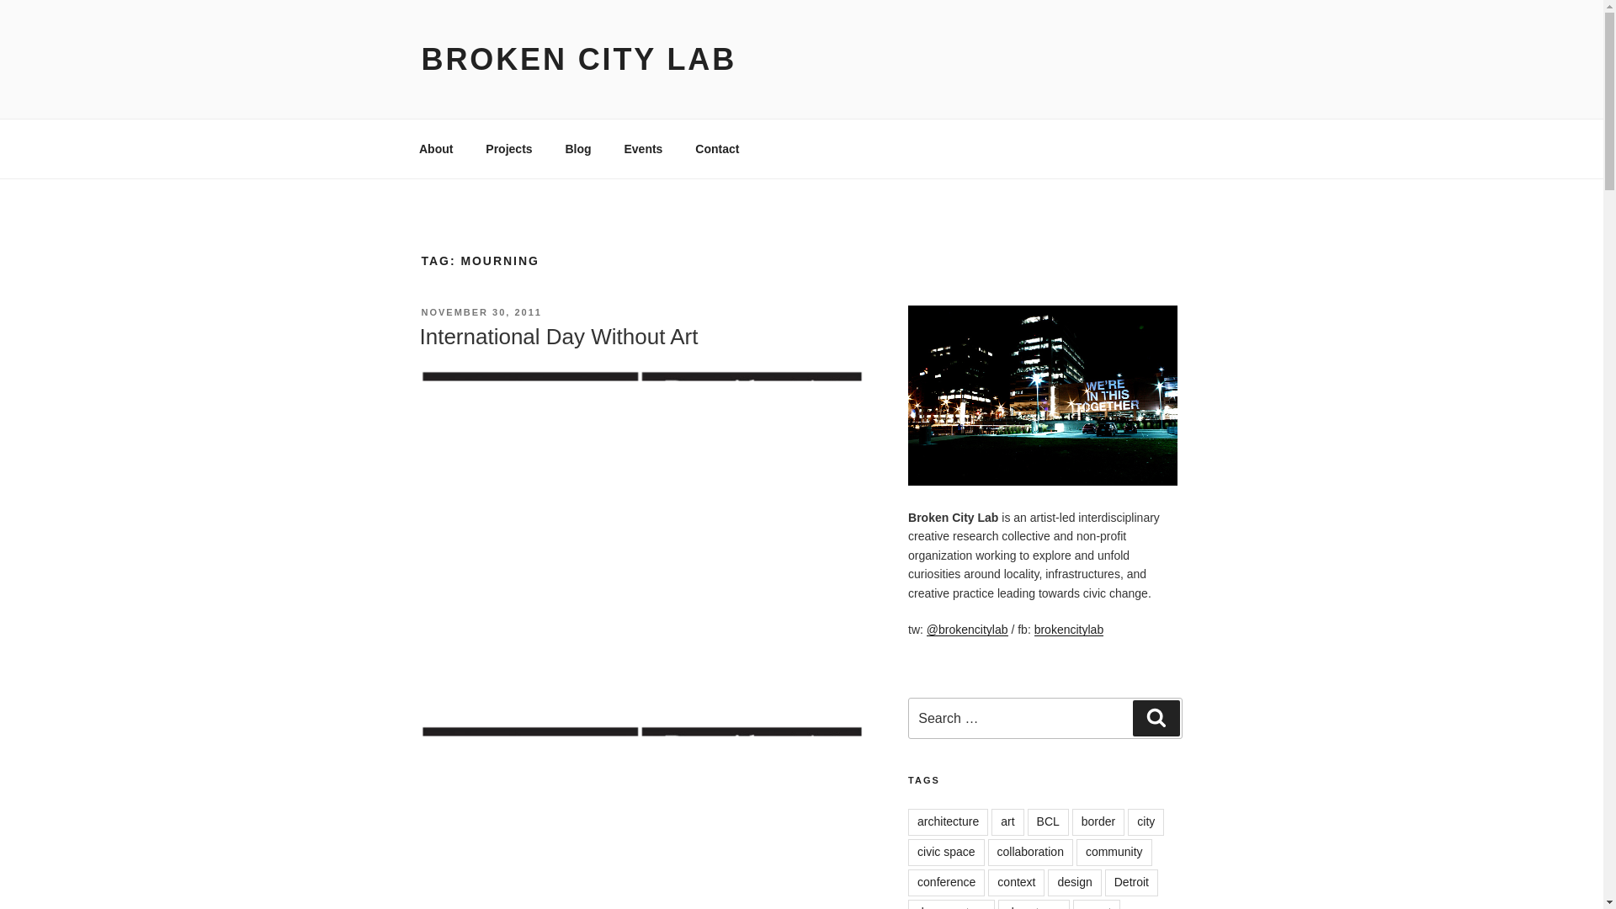  What do you see at coordinates (1034, 904) in the screenshot?
I see `downtown` at bounding box center [1034, 904].